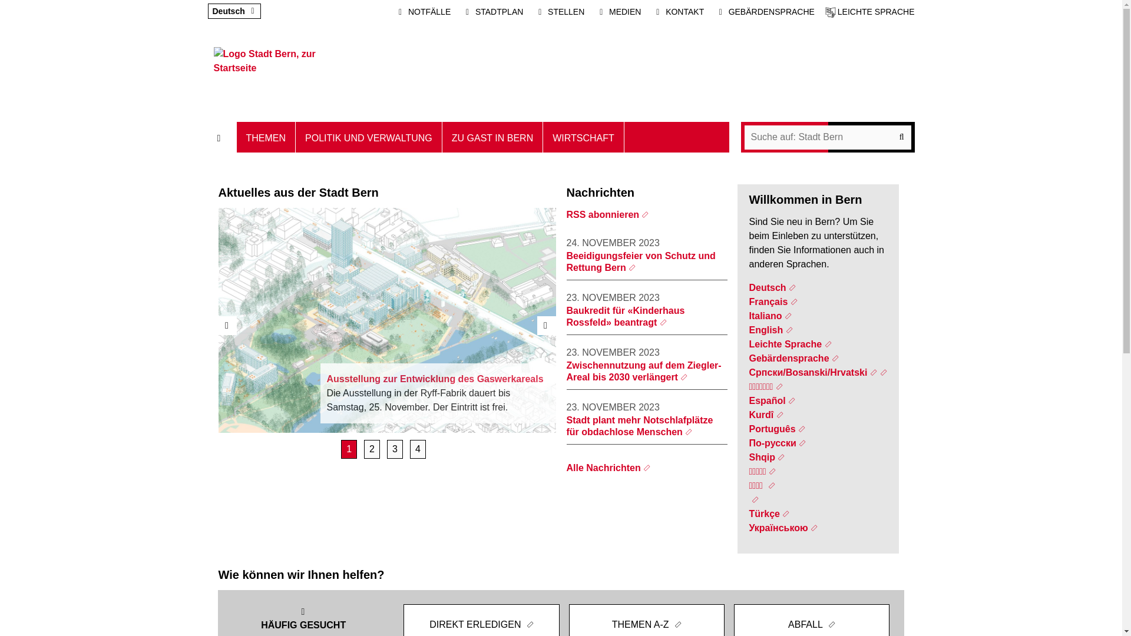 This screenshot has height=636, width=1131. Describe the element at coordinates (349, 449) in the screenshot. I see `Ausstellung zur Entwicklung des Gaswerkareals` at that location.